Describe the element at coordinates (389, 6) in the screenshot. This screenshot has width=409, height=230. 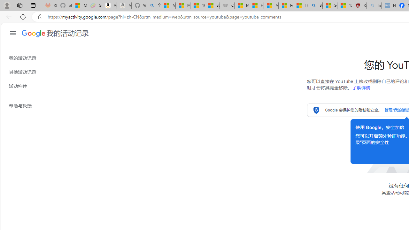
I see `NCL Adult Asthma Inhaler Choice Guideline - Sleeping` at that location.